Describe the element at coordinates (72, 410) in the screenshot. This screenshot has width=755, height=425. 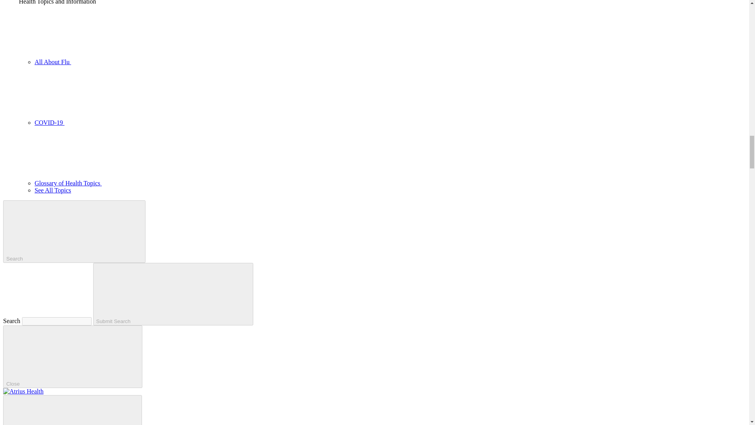
I see `Menu` at that location.